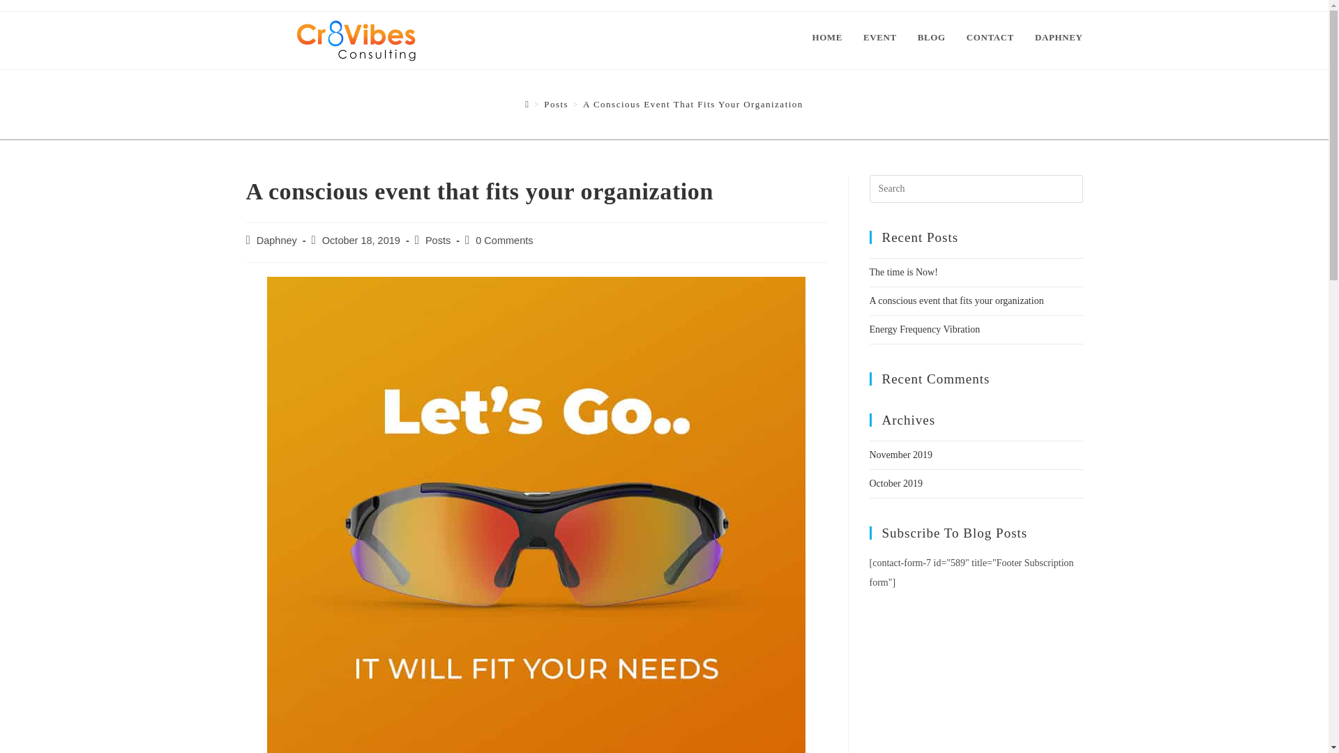 Image resolution: width=1339 pixels, height=753 pixels. I want to click on EVENT, so click(880, 38).